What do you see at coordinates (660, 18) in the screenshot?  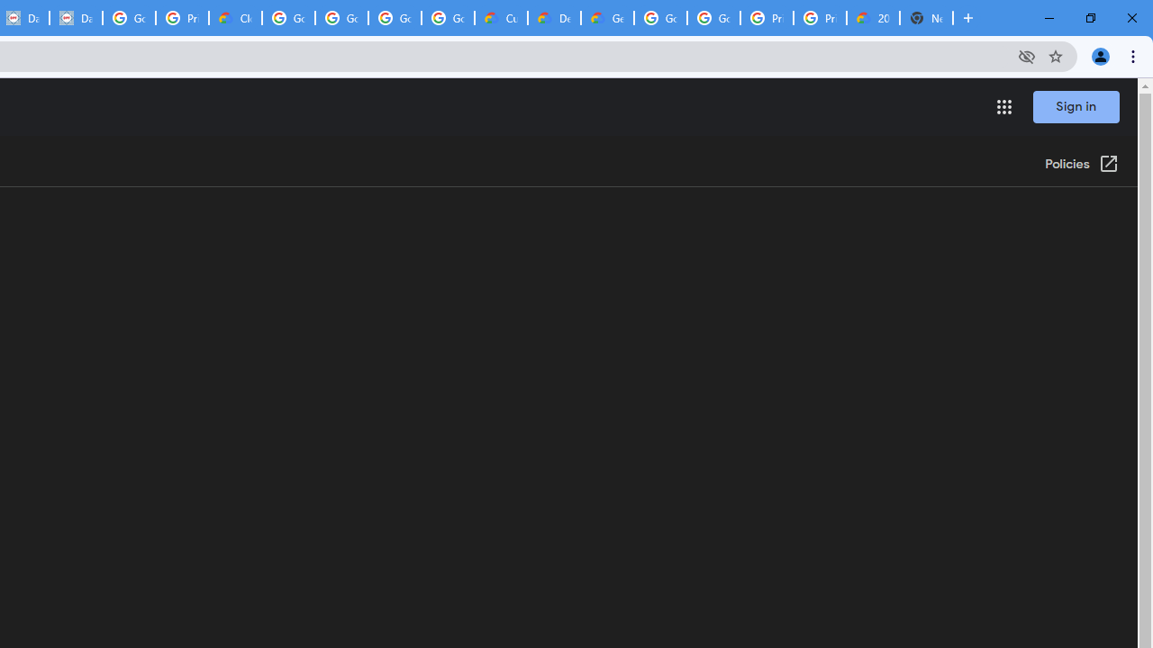 I see `Google Cloud Platform` at bounding box center [660, 18].